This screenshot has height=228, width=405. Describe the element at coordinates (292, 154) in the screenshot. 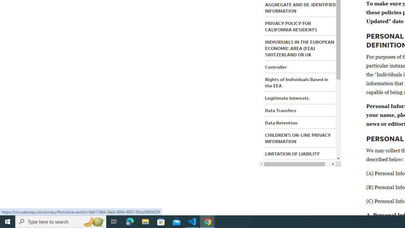

I see `LIMITATION OF LIABILITY` at that location.